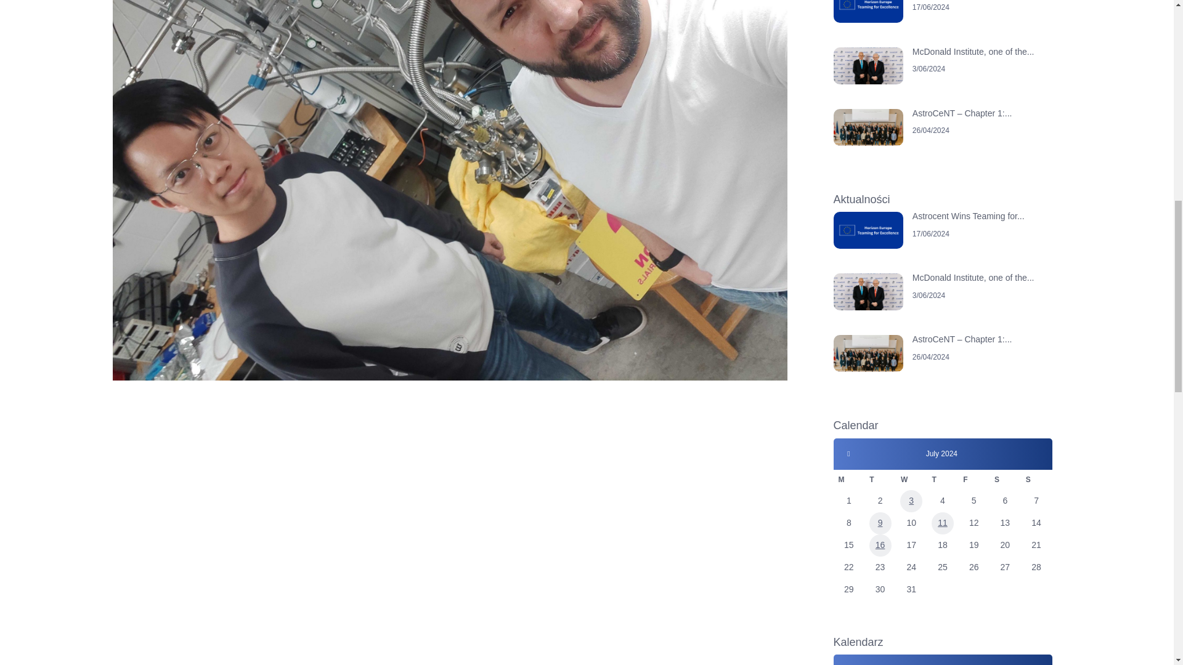 Image resolution: width=1183 pixels, height=665 pixels. Describe the element at coordinates (943, 23) in the screenshot. I see `link na astrocent` at that location.